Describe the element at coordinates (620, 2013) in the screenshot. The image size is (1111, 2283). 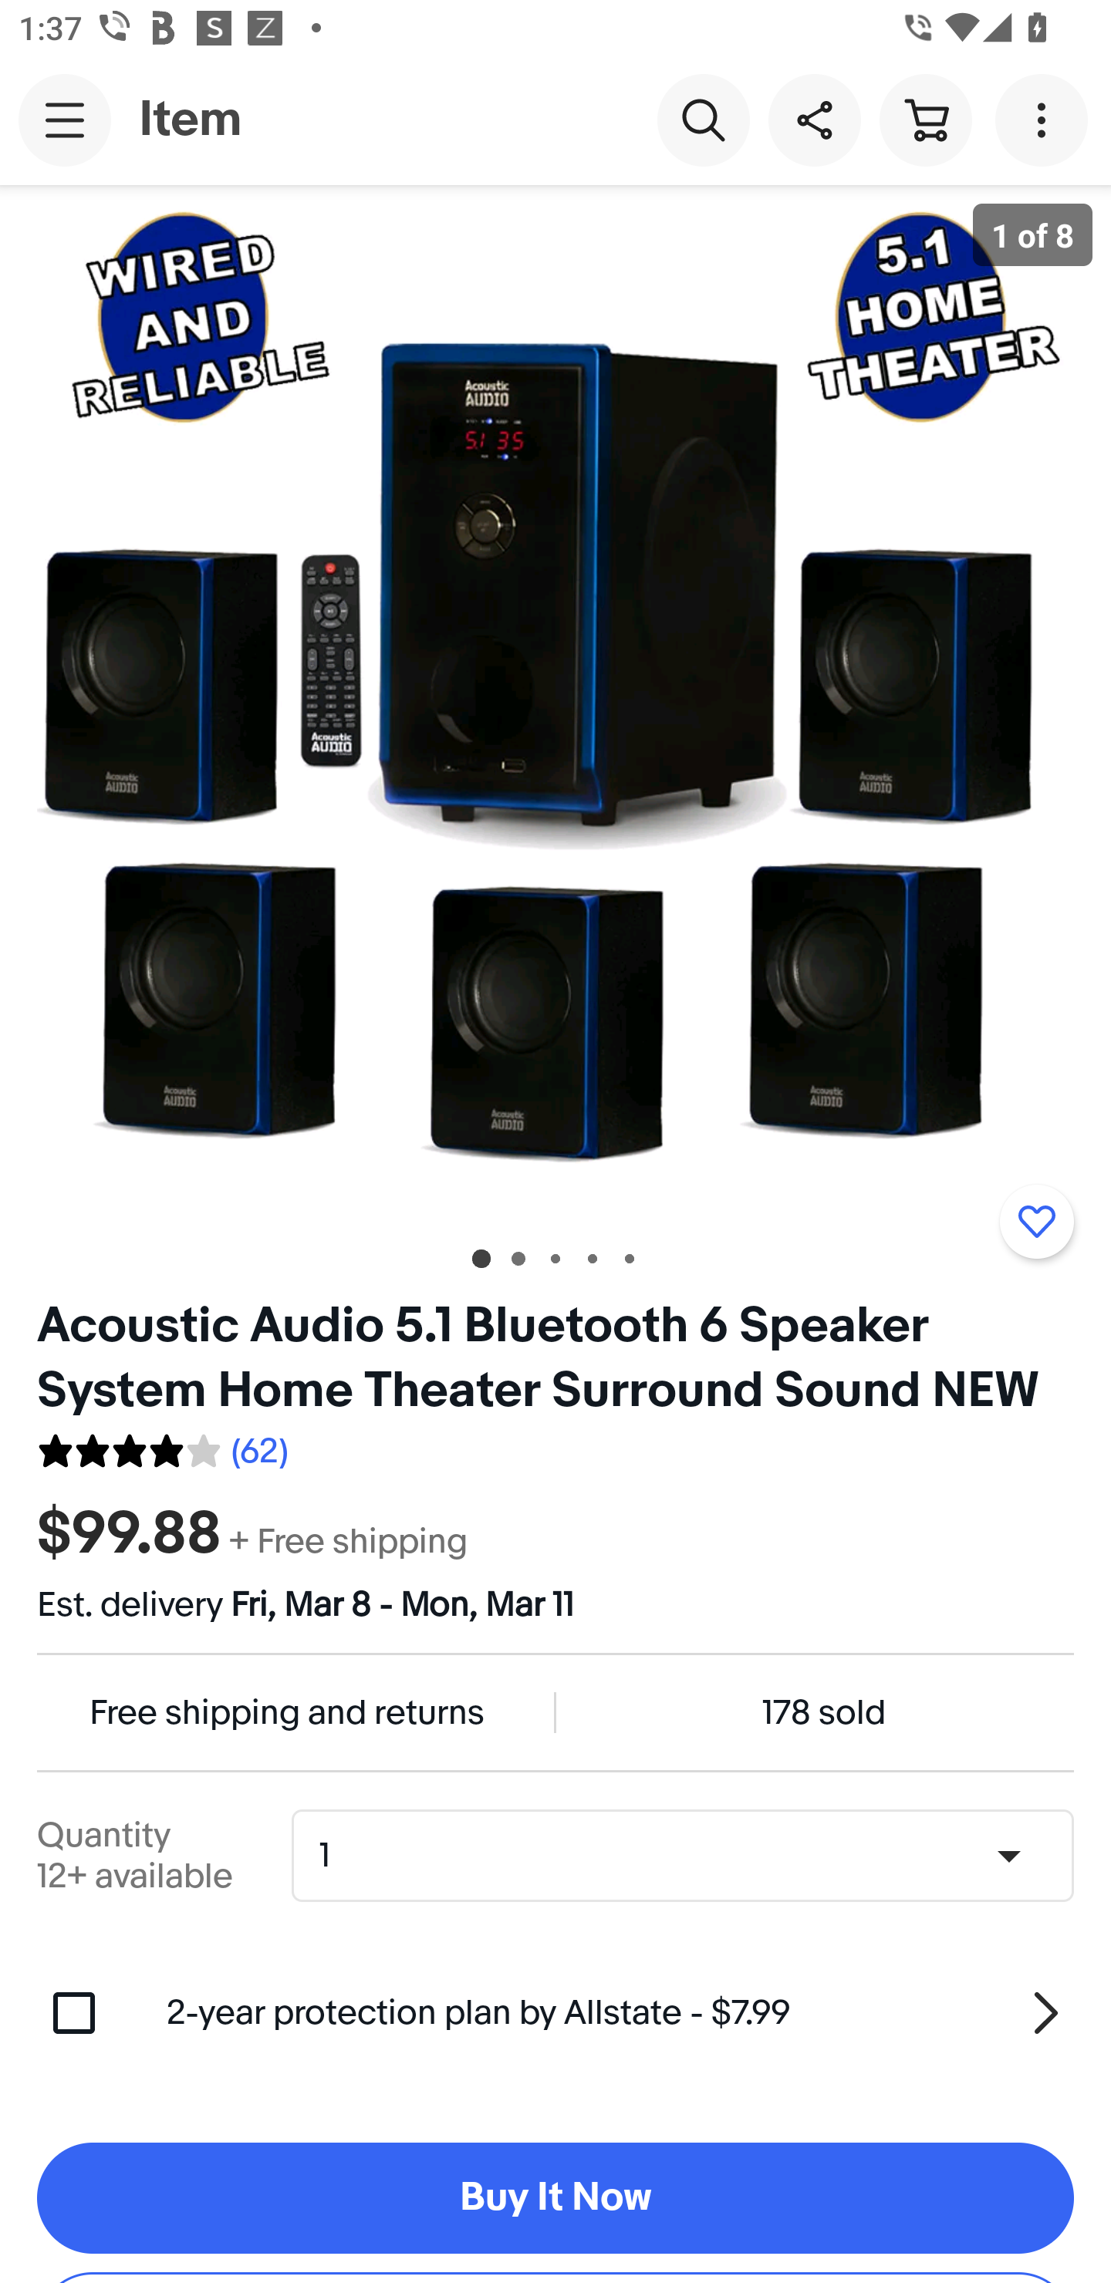
I see `2-year protection plan by Allstate - $7.99` at that location.